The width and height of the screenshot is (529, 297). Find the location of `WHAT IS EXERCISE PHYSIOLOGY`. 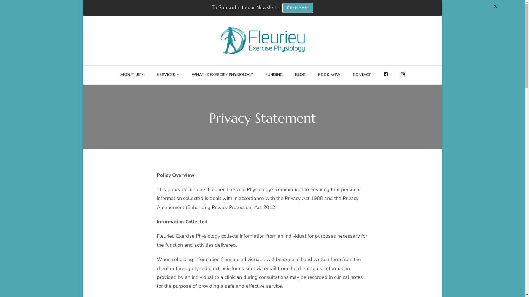

WHAT IS EXERCISE PHYSIOLOGY is located at coordinates (222, 75).